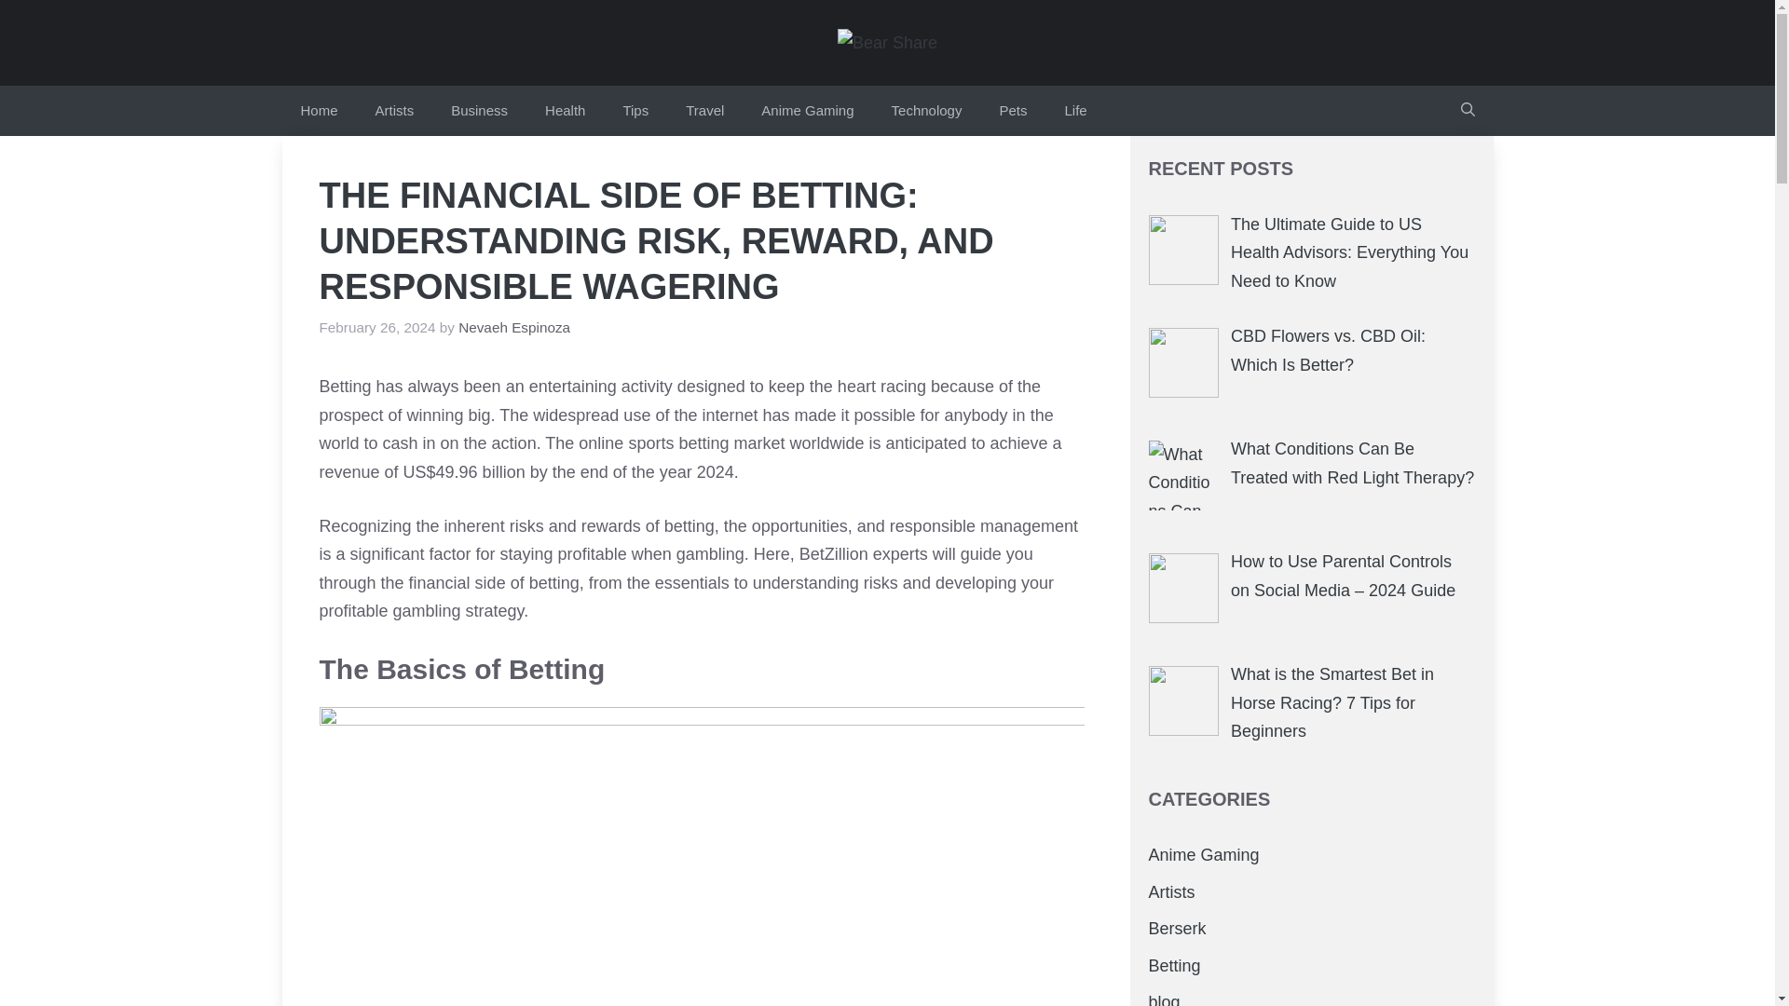  I want to click on Anime Gaming, so click(807, 110).